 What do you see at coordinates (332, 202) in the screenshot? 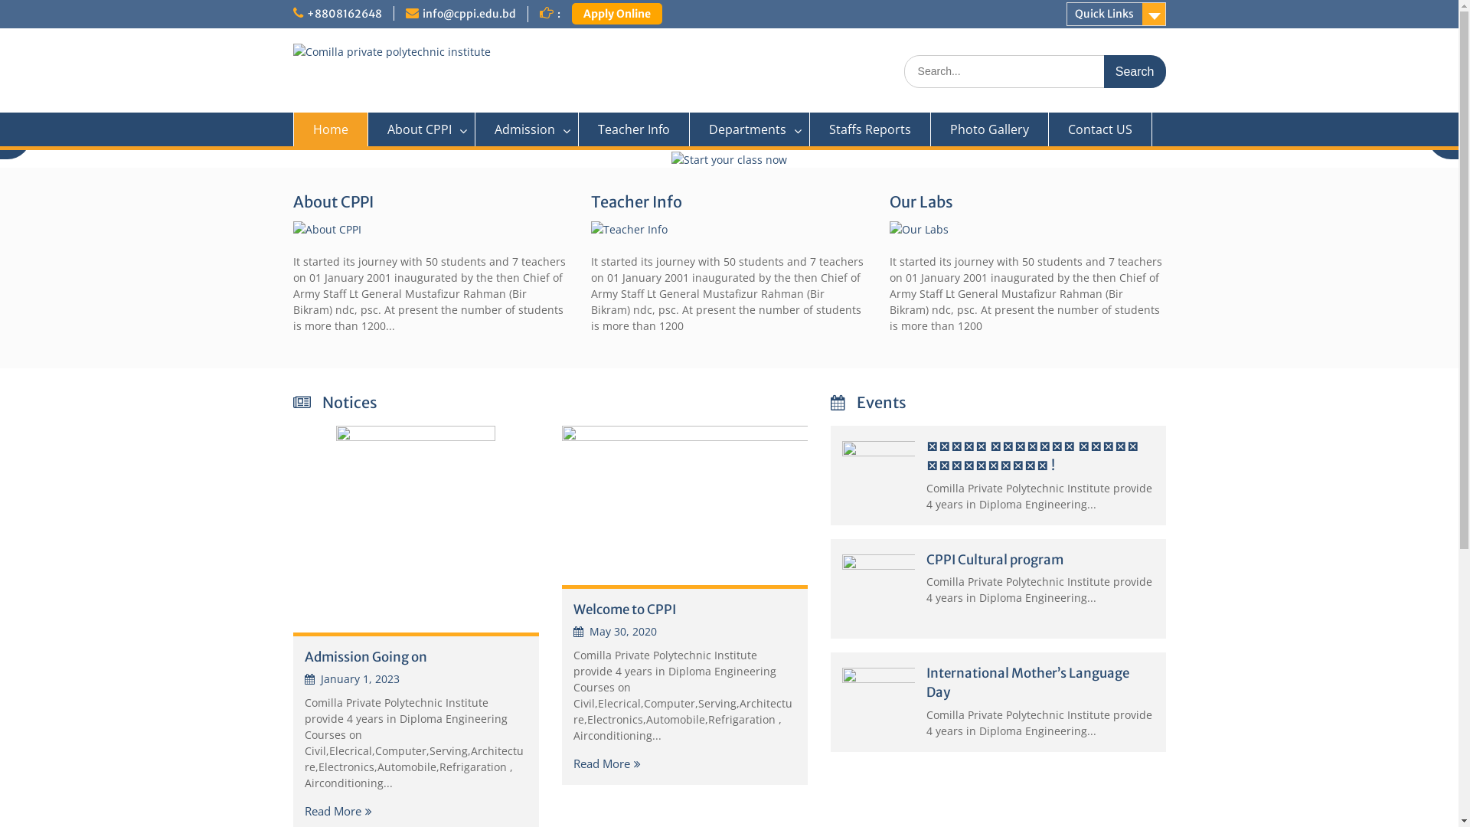
I see `About CPPI` at bounding box center [332, 202].